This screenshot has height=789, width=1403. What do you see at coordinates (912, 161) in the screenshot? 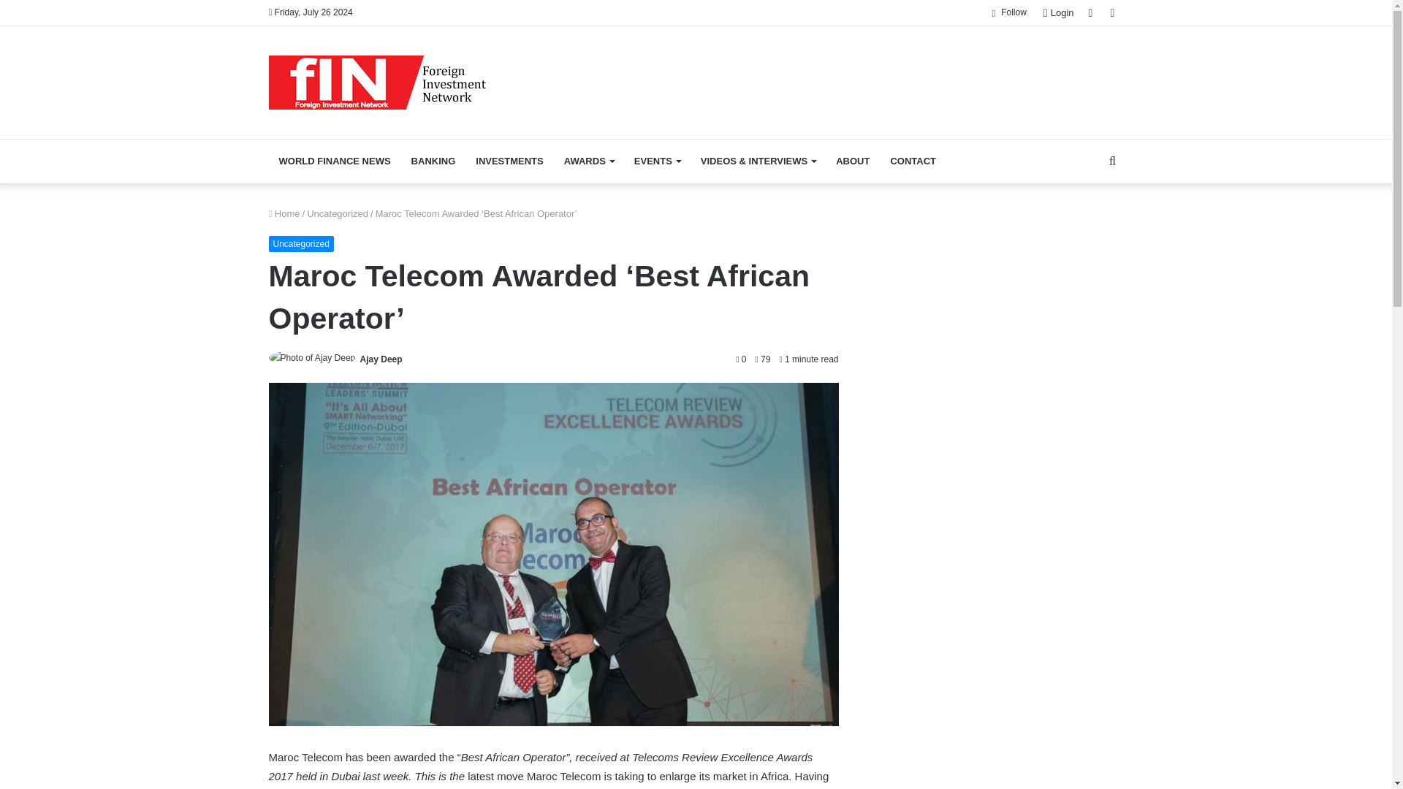
I see `CONTACT` at bounding box center [912, 161].